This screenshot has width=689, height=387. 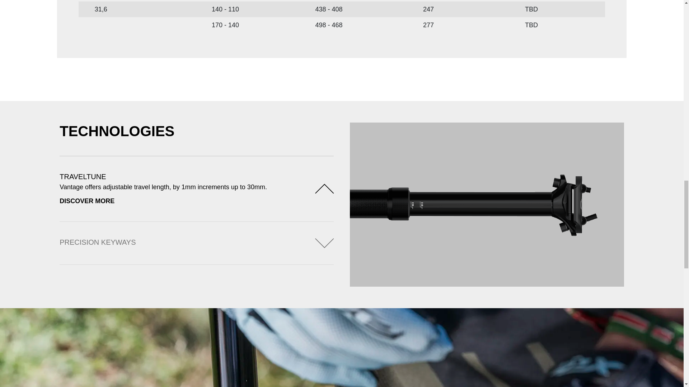 I want to click on DISCOVER MORE, so click(x=181, y=201).